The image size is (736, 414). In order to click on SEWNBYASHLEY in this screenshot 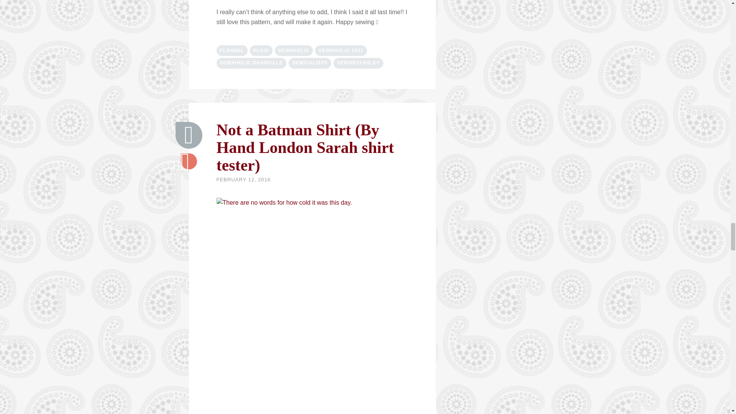, I will do `click(358, 63)`.